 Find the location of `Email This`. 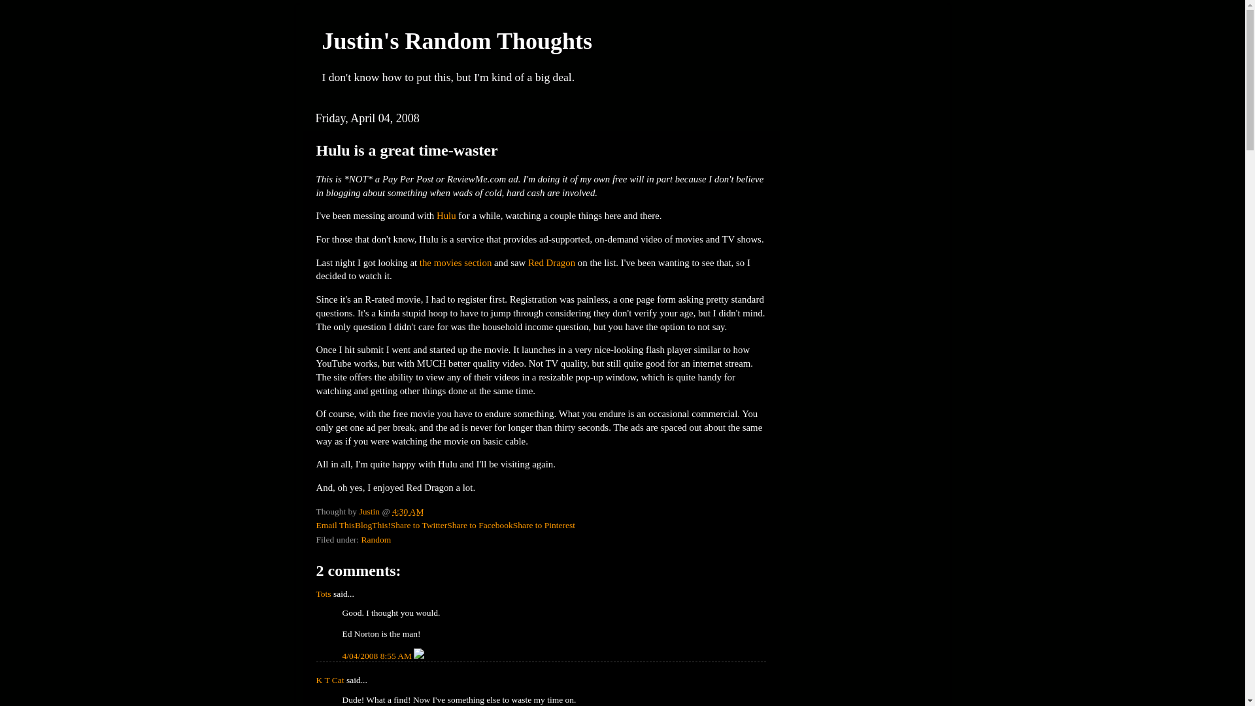

Email This is located at coordinates (335, 525).